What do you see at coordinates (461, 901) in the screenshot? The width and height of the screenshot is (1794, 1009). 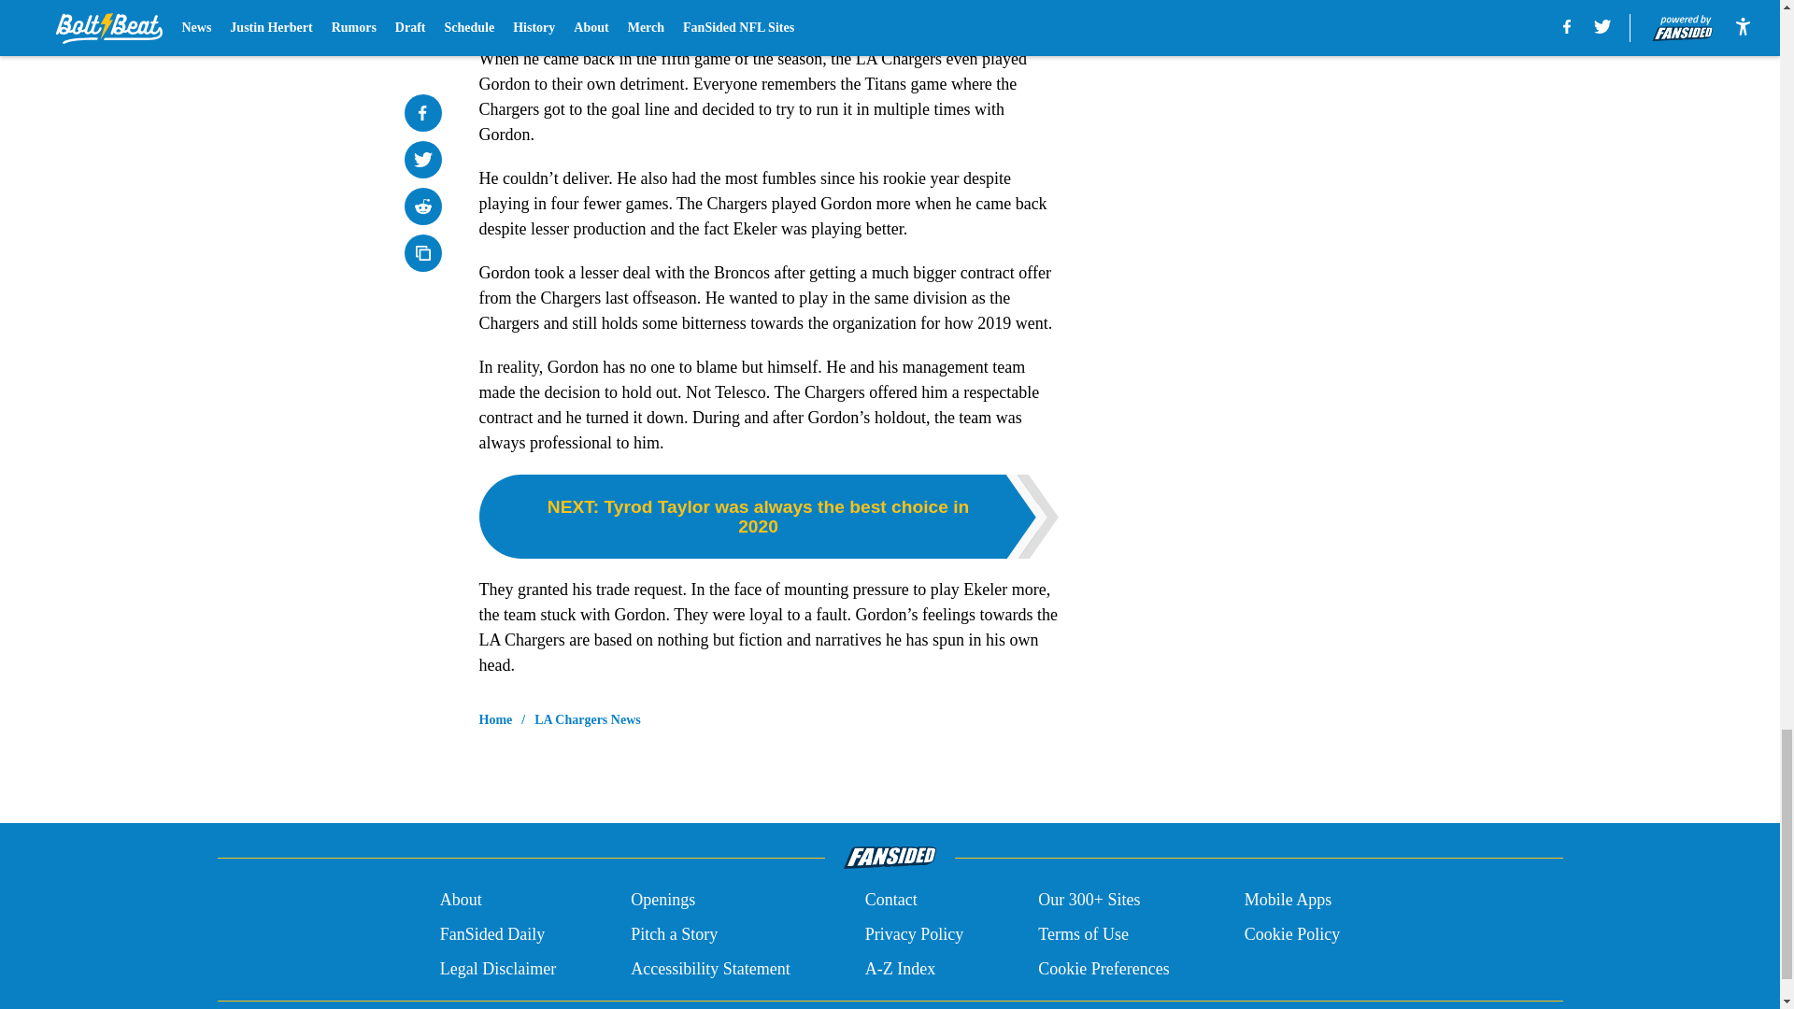 I see `About` at bounding box center [461, 901].